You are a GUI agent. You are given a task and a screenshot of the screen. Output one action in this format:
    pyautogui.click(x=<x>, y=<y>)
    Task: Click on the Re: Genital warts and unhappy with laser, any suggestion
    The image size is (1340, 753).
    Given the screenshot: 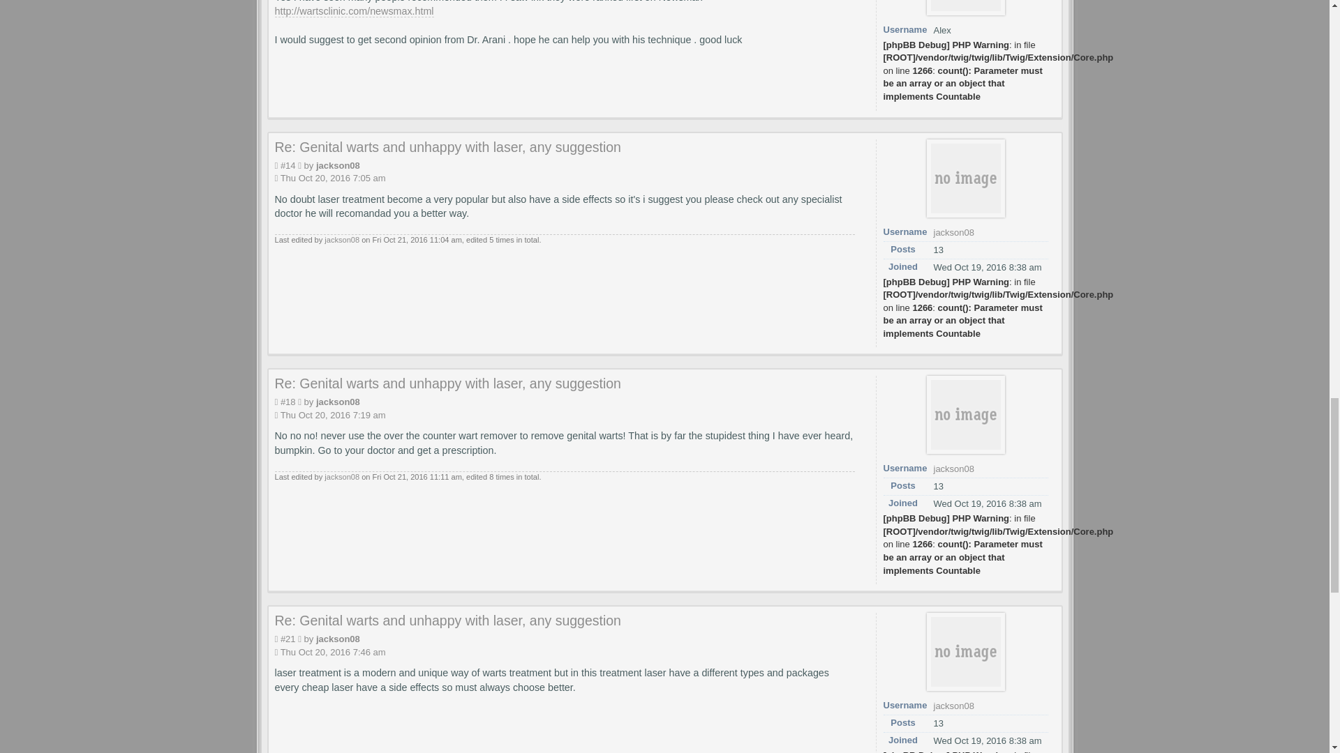 What is the action you would take?
    pyautogui.click(x=448, y=383)
    